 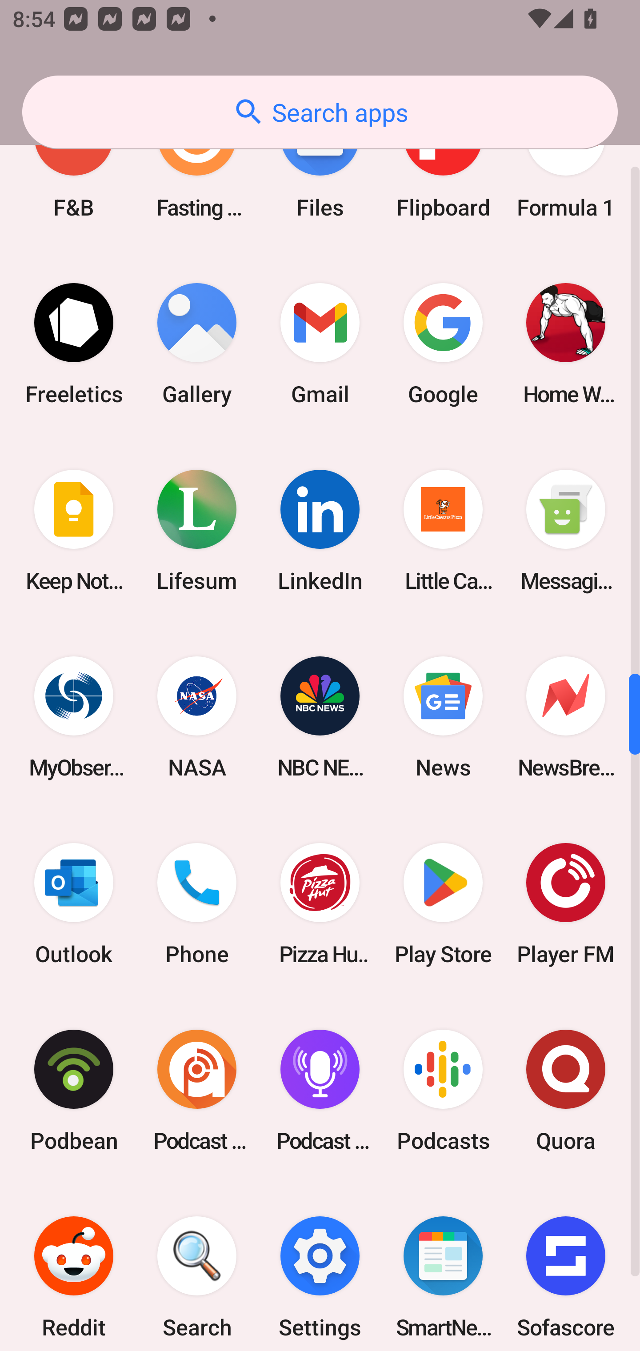 What do you see at coordinates (320, 531) in the screenshot?
I see `LinkedIn` at bounding box center [320, 531].